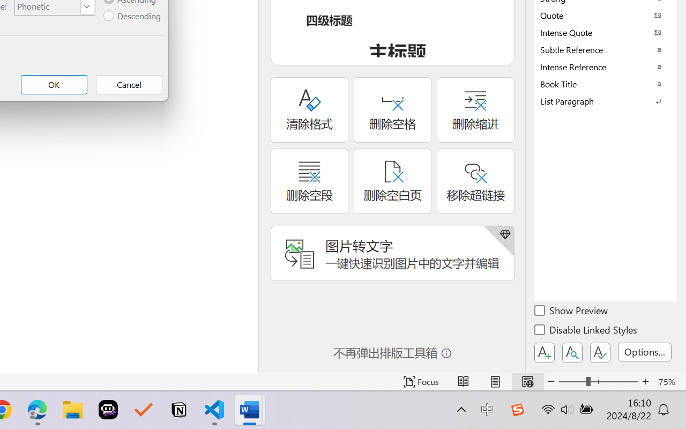  What do you see at coordinates (54, 85) in the screenshot?
I see `OK` at bounding box center [54, 85].